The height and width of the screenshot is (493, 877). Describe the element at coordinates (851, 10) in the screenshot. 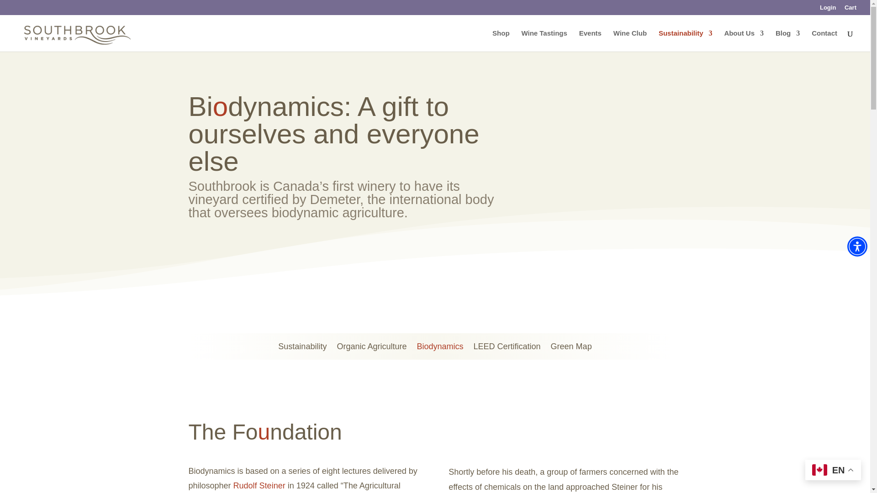

I see `Cart` at that location.